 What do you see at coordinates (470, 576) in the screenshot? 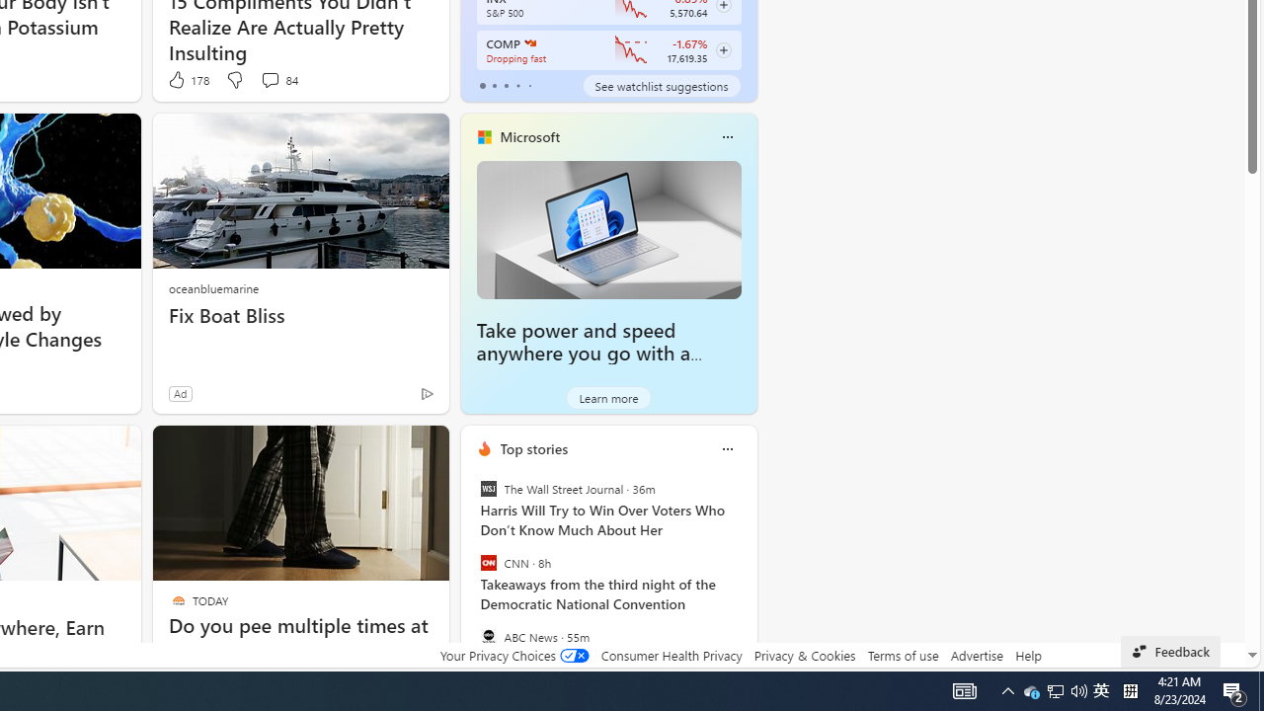
I see `previous` at bounding box center [470, 576].